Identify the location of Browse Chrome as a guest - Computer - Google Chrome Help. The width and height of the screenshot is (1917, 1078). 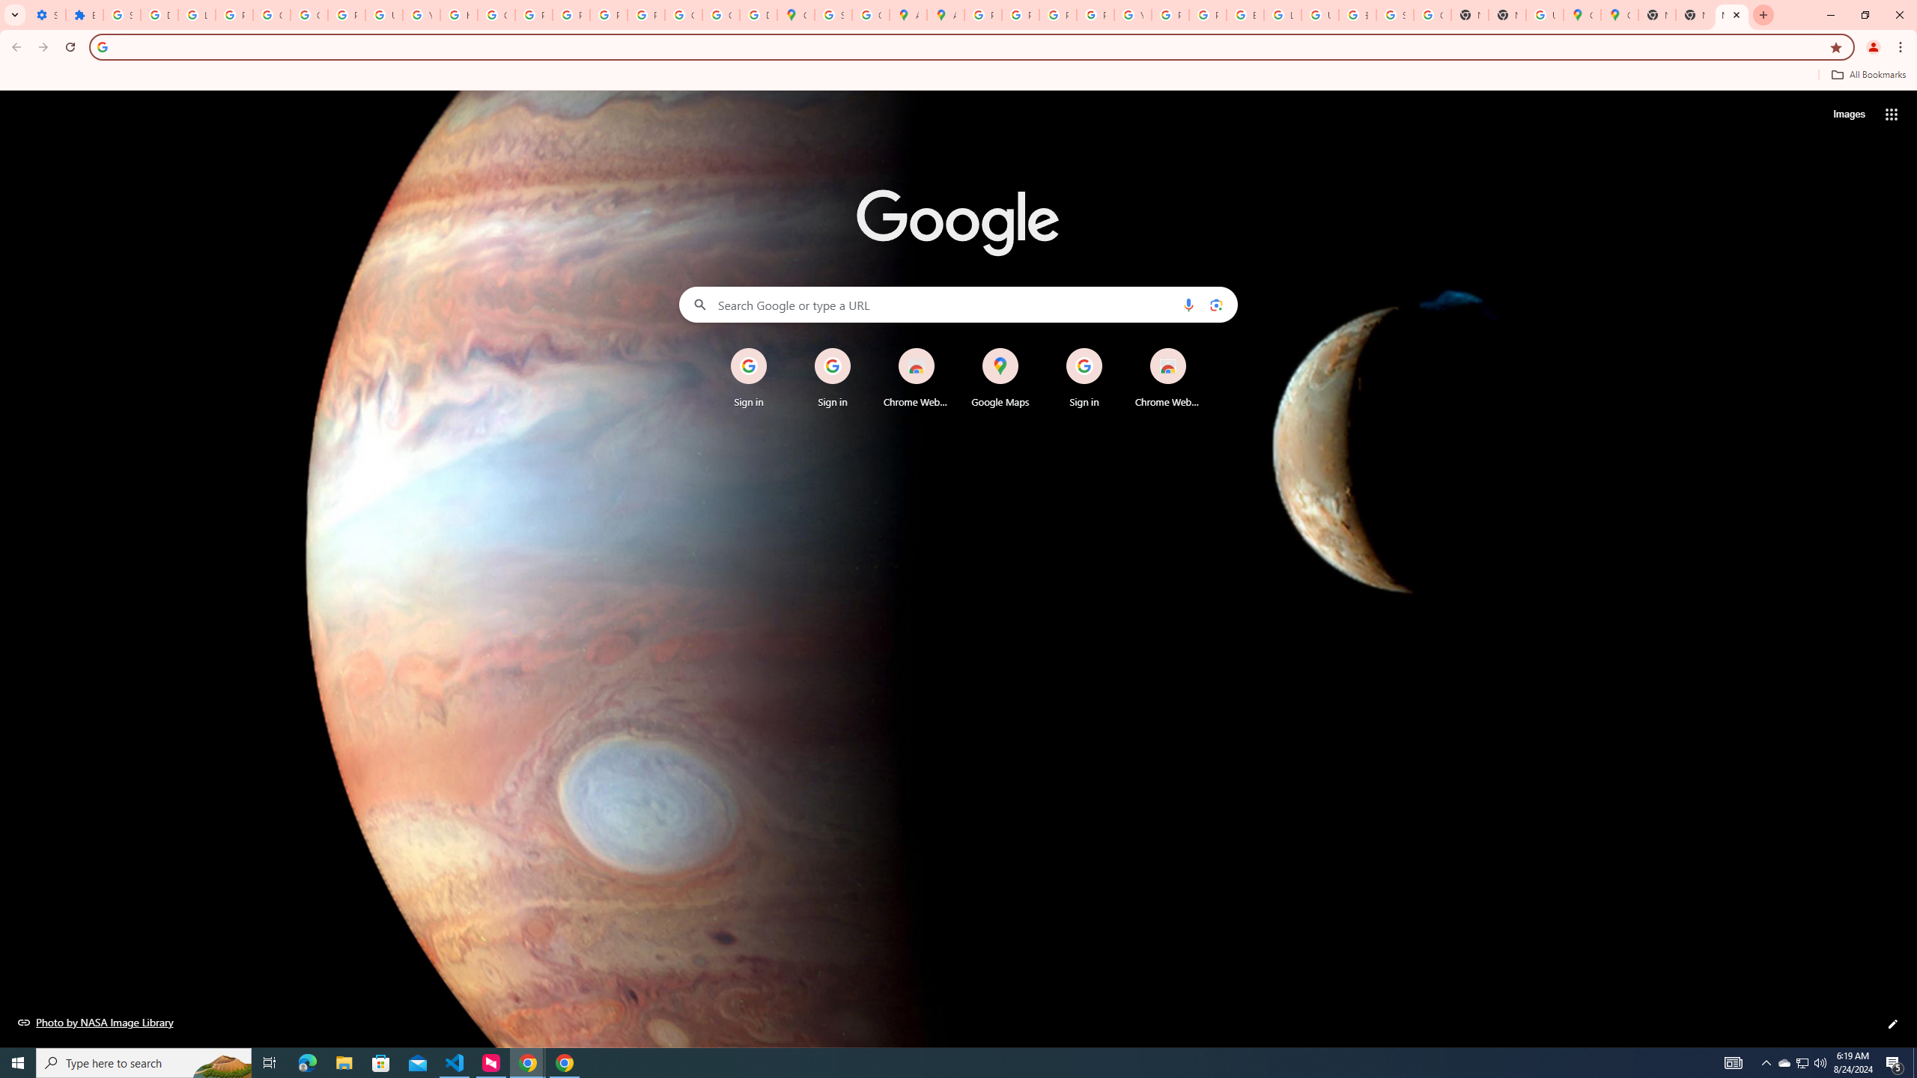
(1245, 15).